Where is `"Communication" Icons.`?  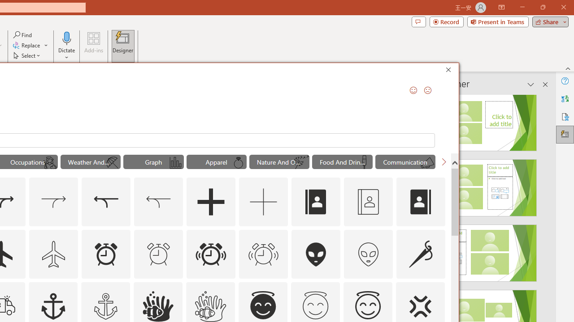 "Communication" Icons. is located at coordinates (405, 162).